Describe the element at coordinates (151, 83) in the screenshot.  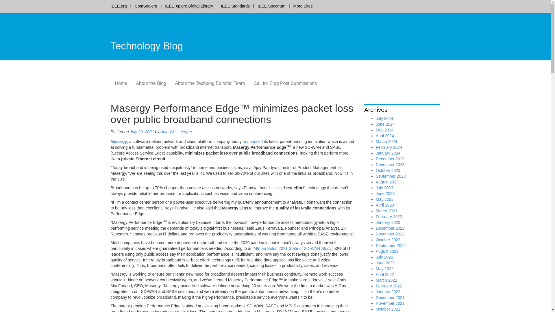
I see `About the Blog` at that location.